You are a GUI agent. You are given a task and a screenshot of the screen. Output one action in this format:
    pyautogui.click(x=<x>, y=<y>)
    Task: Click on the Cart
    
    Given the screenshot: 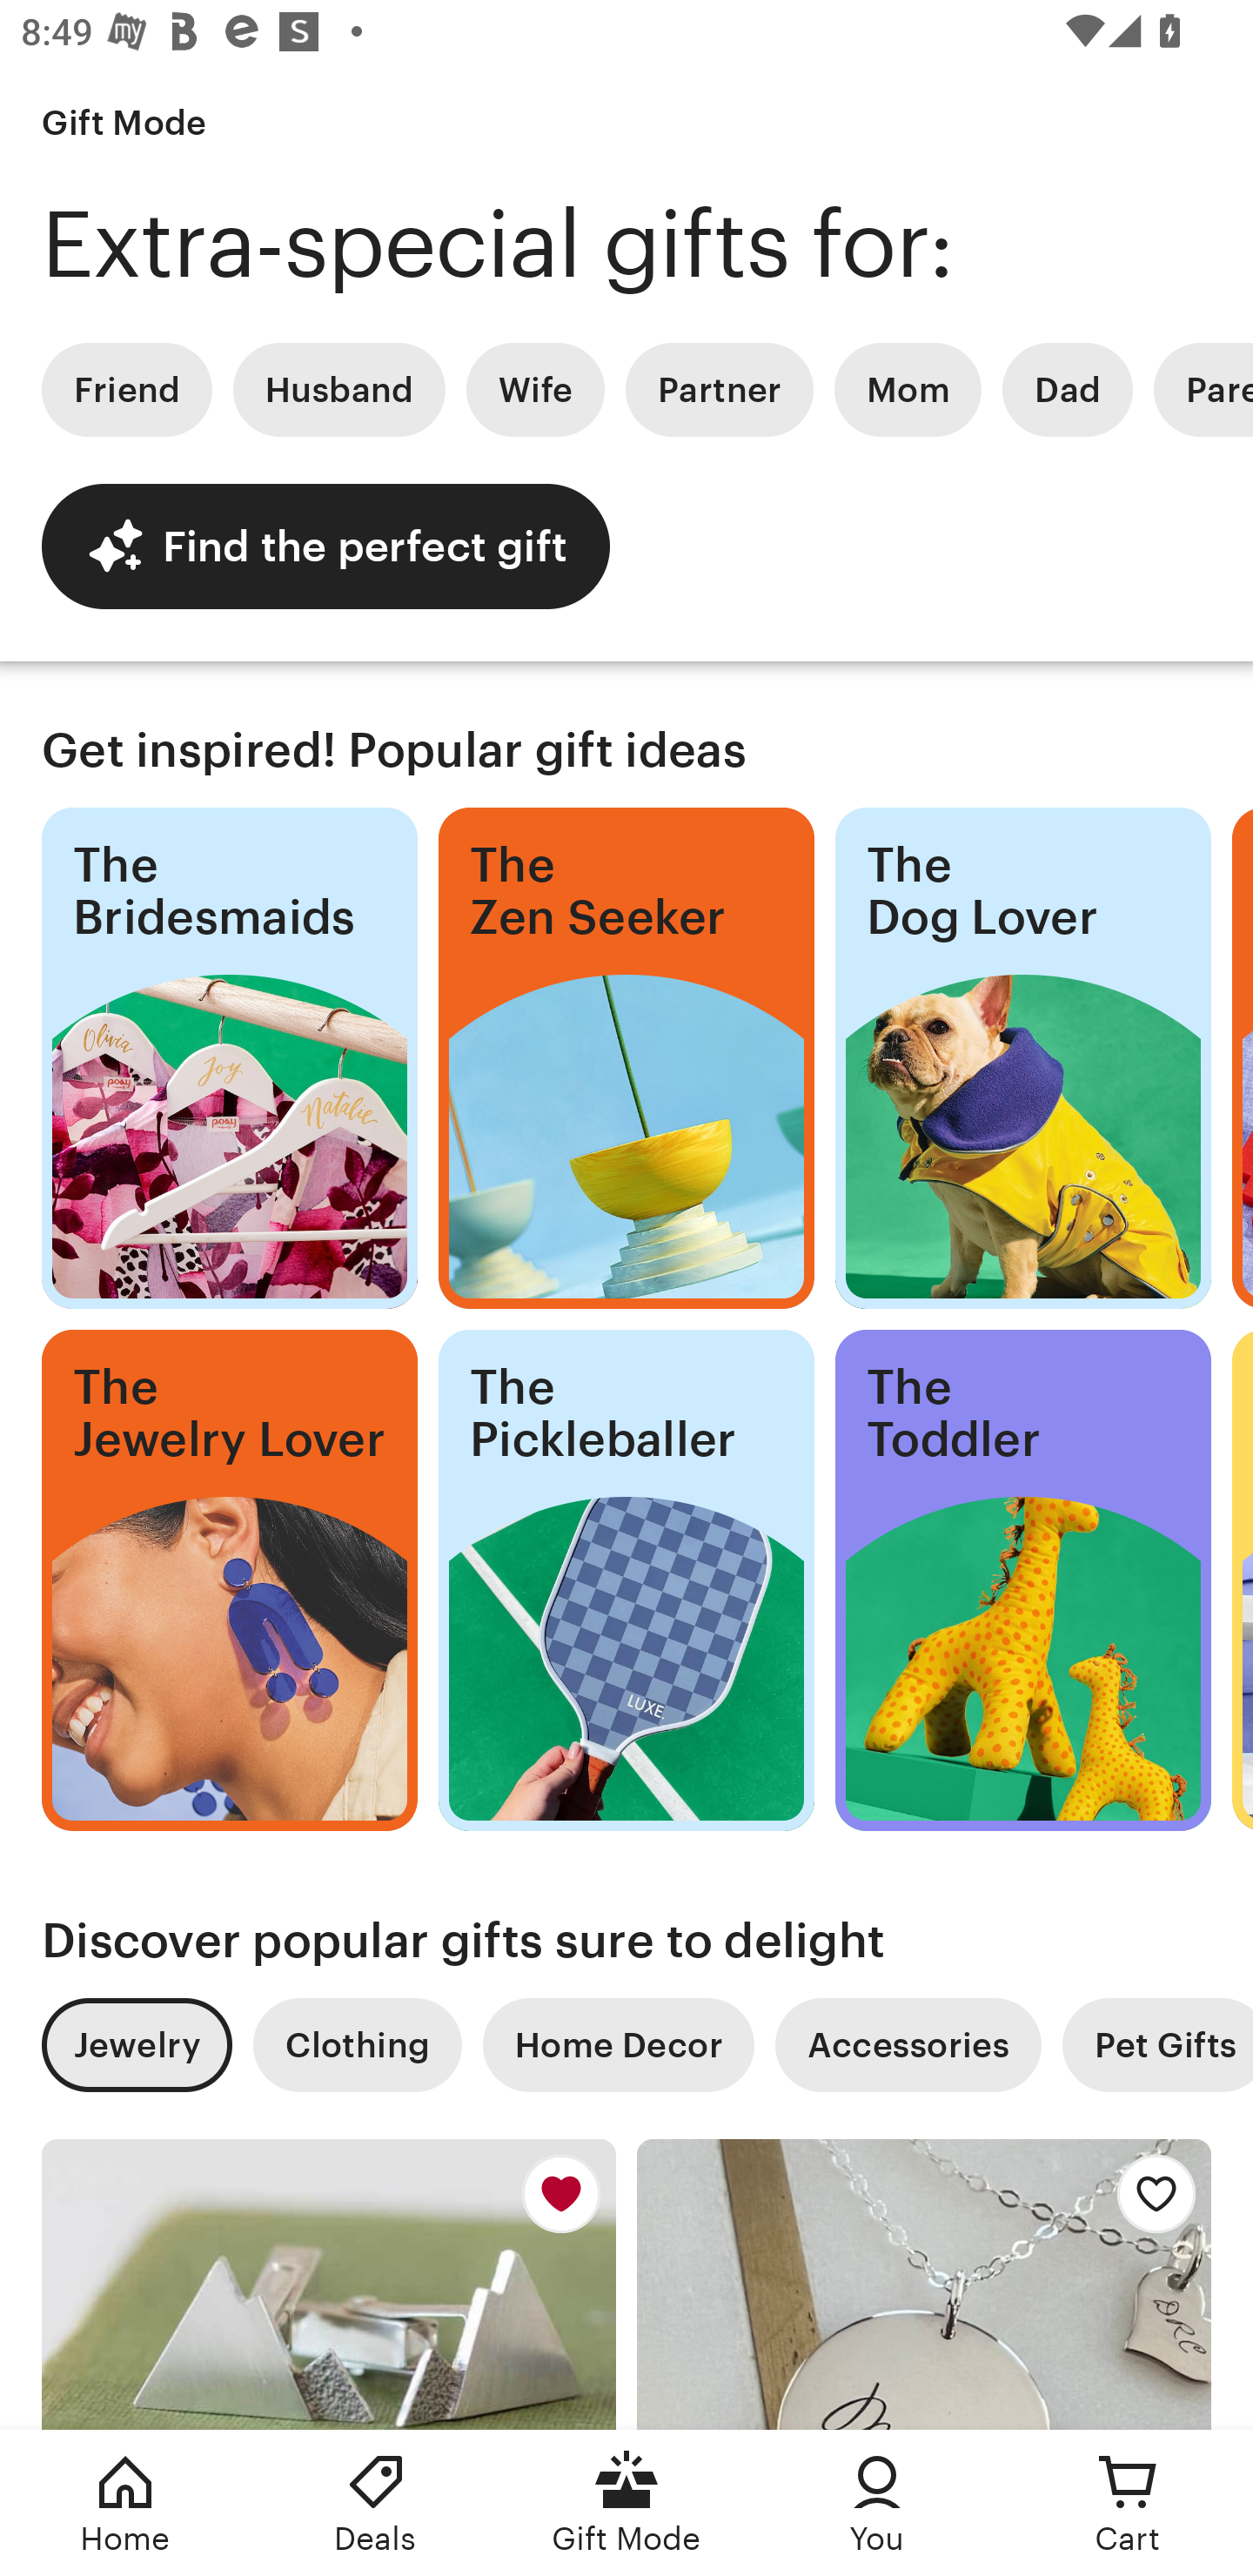 What is the action you would take?
    pyautogui.click(x=1128, y=2503)
    